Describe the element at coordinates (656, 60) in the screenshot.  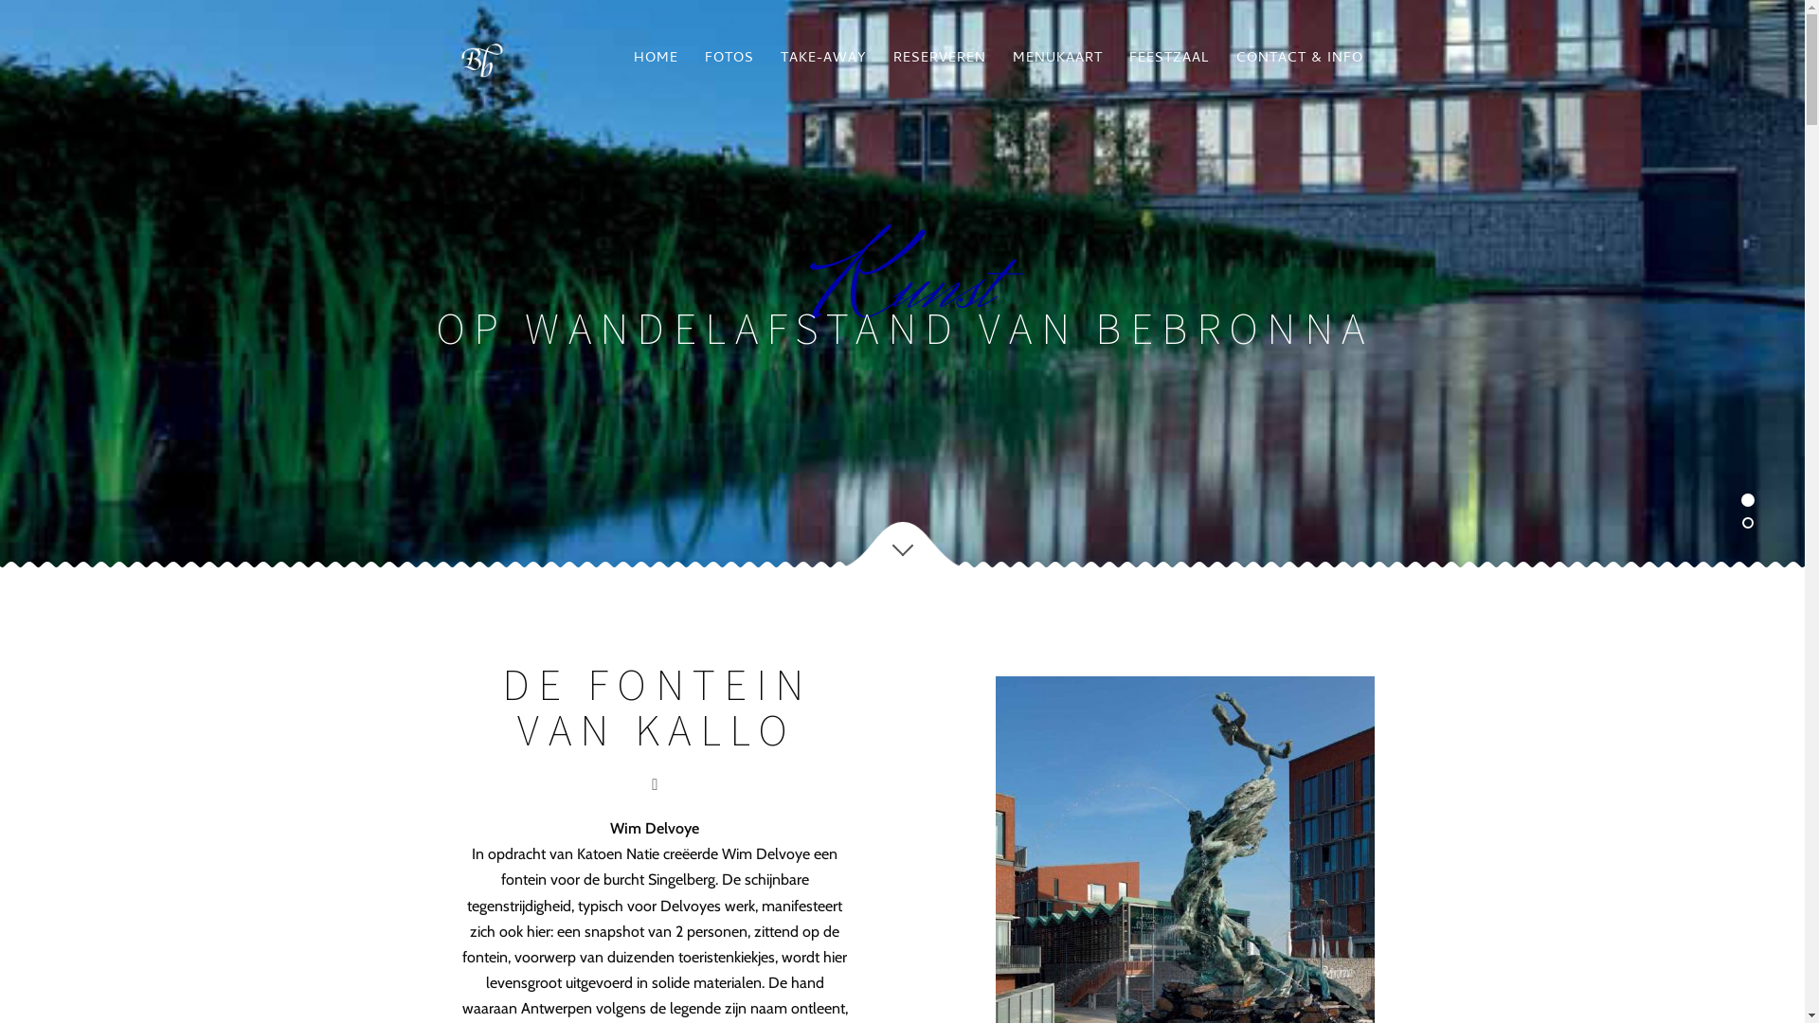
I see `HOME` at that location.